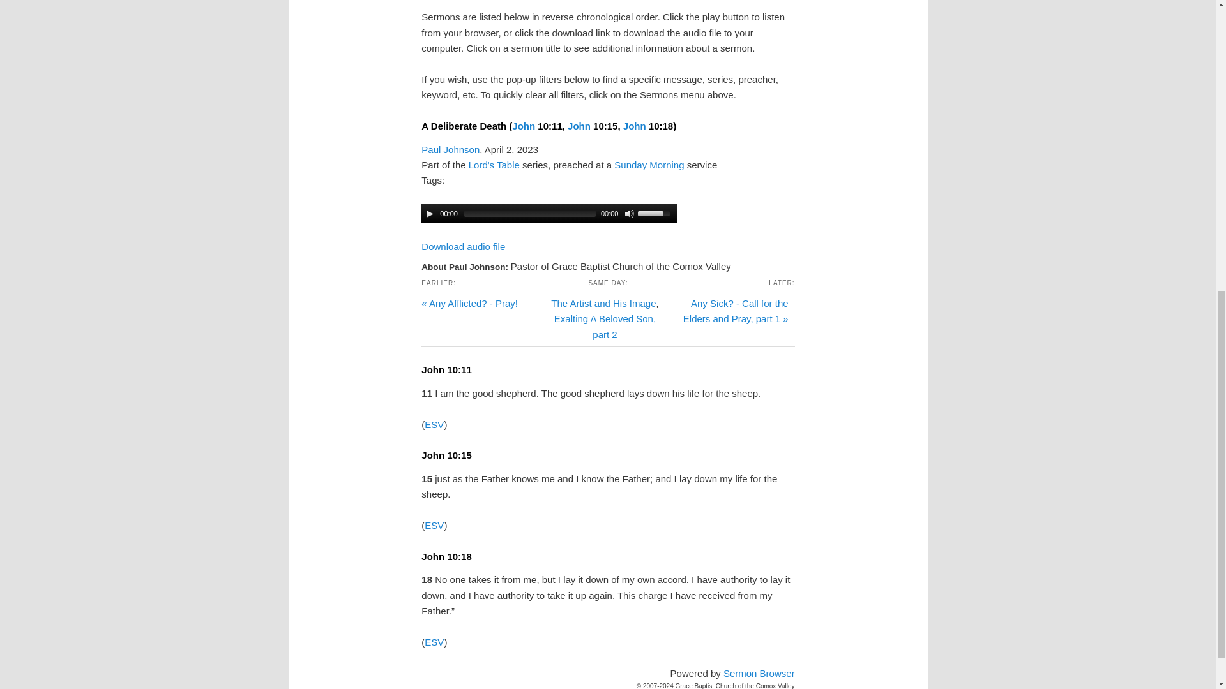 The width and height of the screenshot is (1226, 689). I want to click on ESV, so click(434, 525).